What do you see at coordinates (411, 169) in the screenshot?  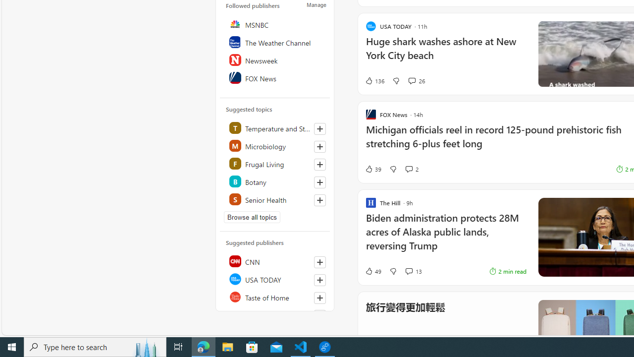 I see `View comments 2 Comment` at bounding box center [411, 169].